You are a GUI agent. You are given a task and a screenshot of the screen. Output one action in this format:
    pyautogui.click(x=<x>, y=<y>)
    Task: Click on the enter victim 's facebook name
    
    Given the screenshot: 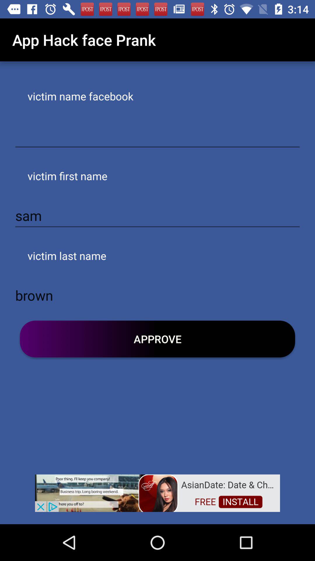 What is the action you would take?
    pyautogui.click(x=157, y=136)
    